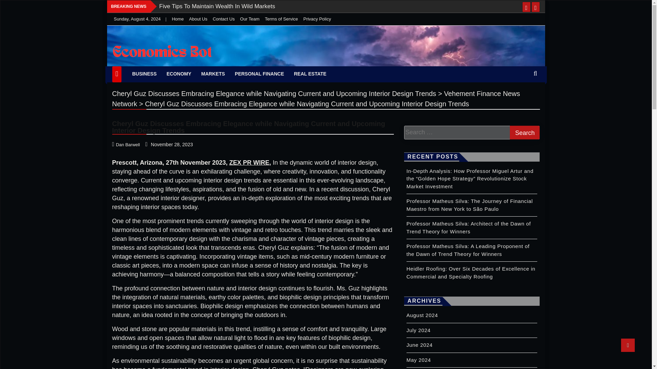 This screenshot has height=369, width=657. Describe the element at coordinates (249, 163) in the screenshot. I see `ZEX PR WIRE` at that location.